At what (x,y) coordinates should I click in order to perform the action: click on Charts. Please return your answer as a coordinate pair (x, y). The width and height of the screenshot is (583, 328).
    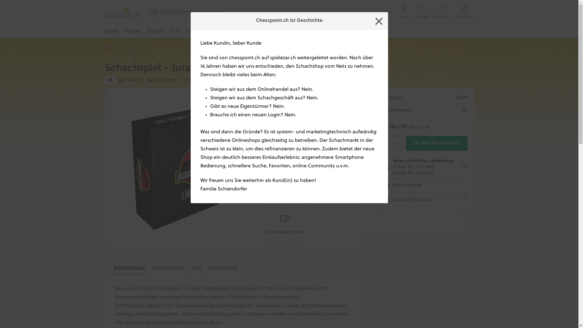
    Looking at the image, I should click on (324, 32).